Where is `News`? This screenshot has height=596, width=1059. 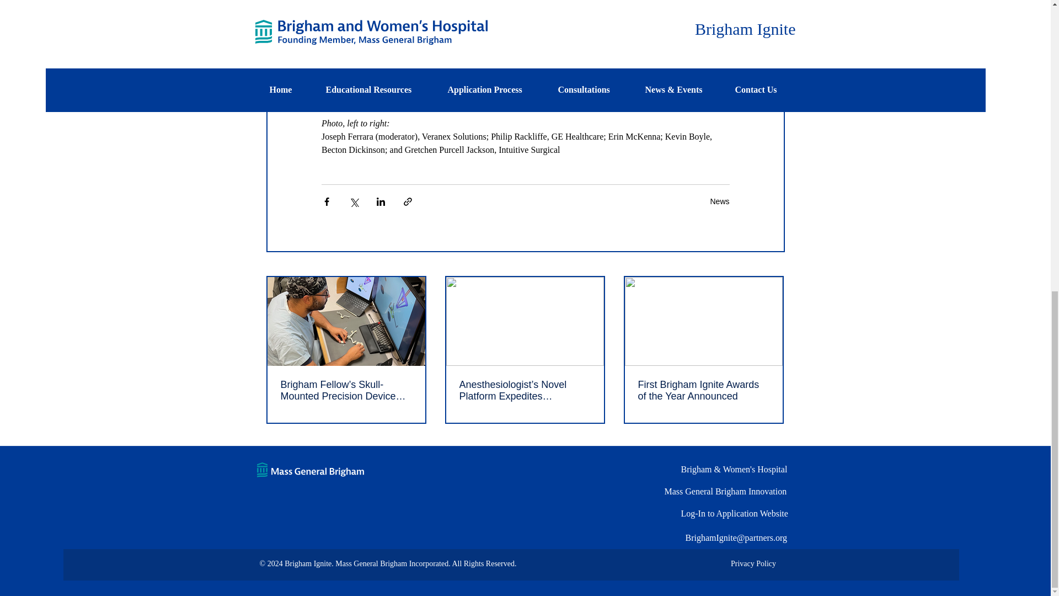 News is located at coordinates (719, 201).